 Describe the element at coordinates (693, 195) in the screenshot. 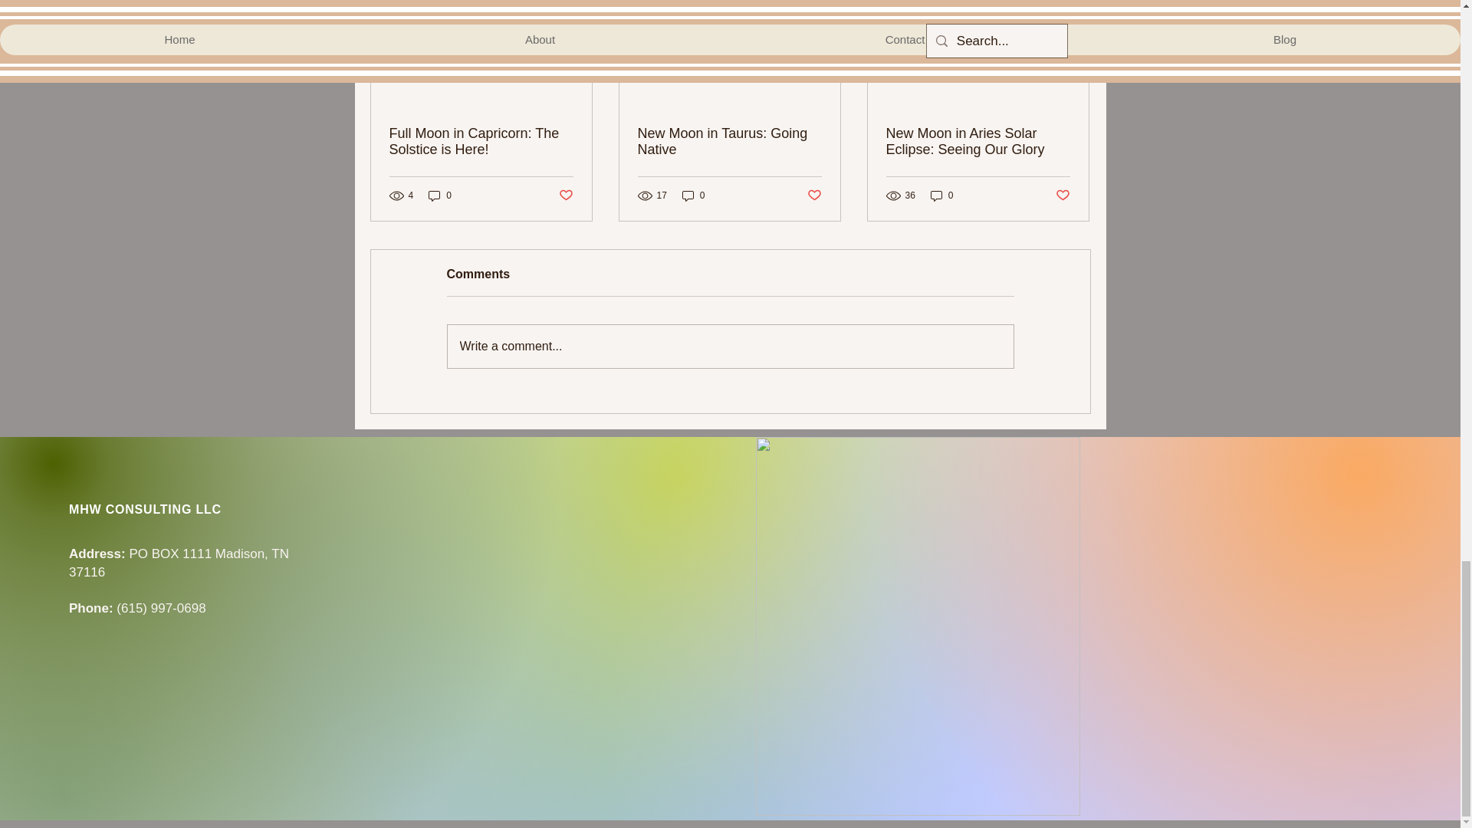

I see `0` at that location.